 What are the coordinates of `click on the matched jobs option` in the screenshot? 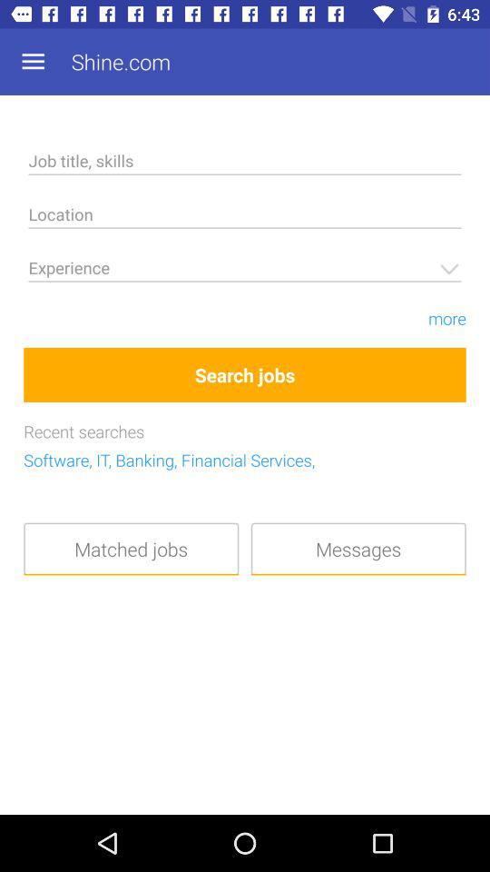 It's located at (131, 549).